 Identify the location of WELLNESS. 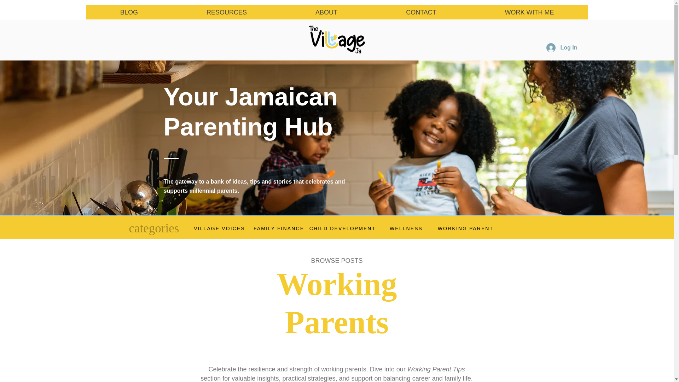
(406, 228).